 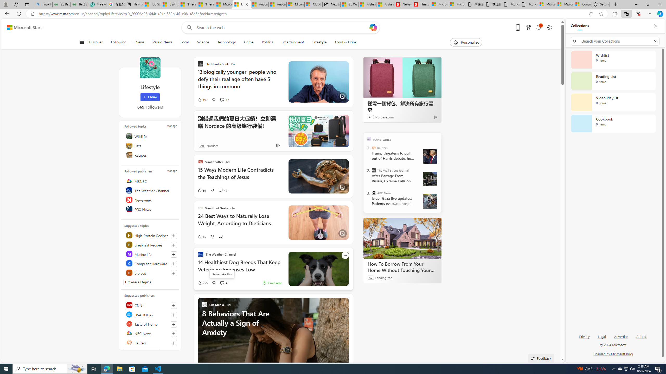 What do you see at coordinates (43, 4) in the screenshot?
I see `linux basic - Search` at bounding box center [43, 4].